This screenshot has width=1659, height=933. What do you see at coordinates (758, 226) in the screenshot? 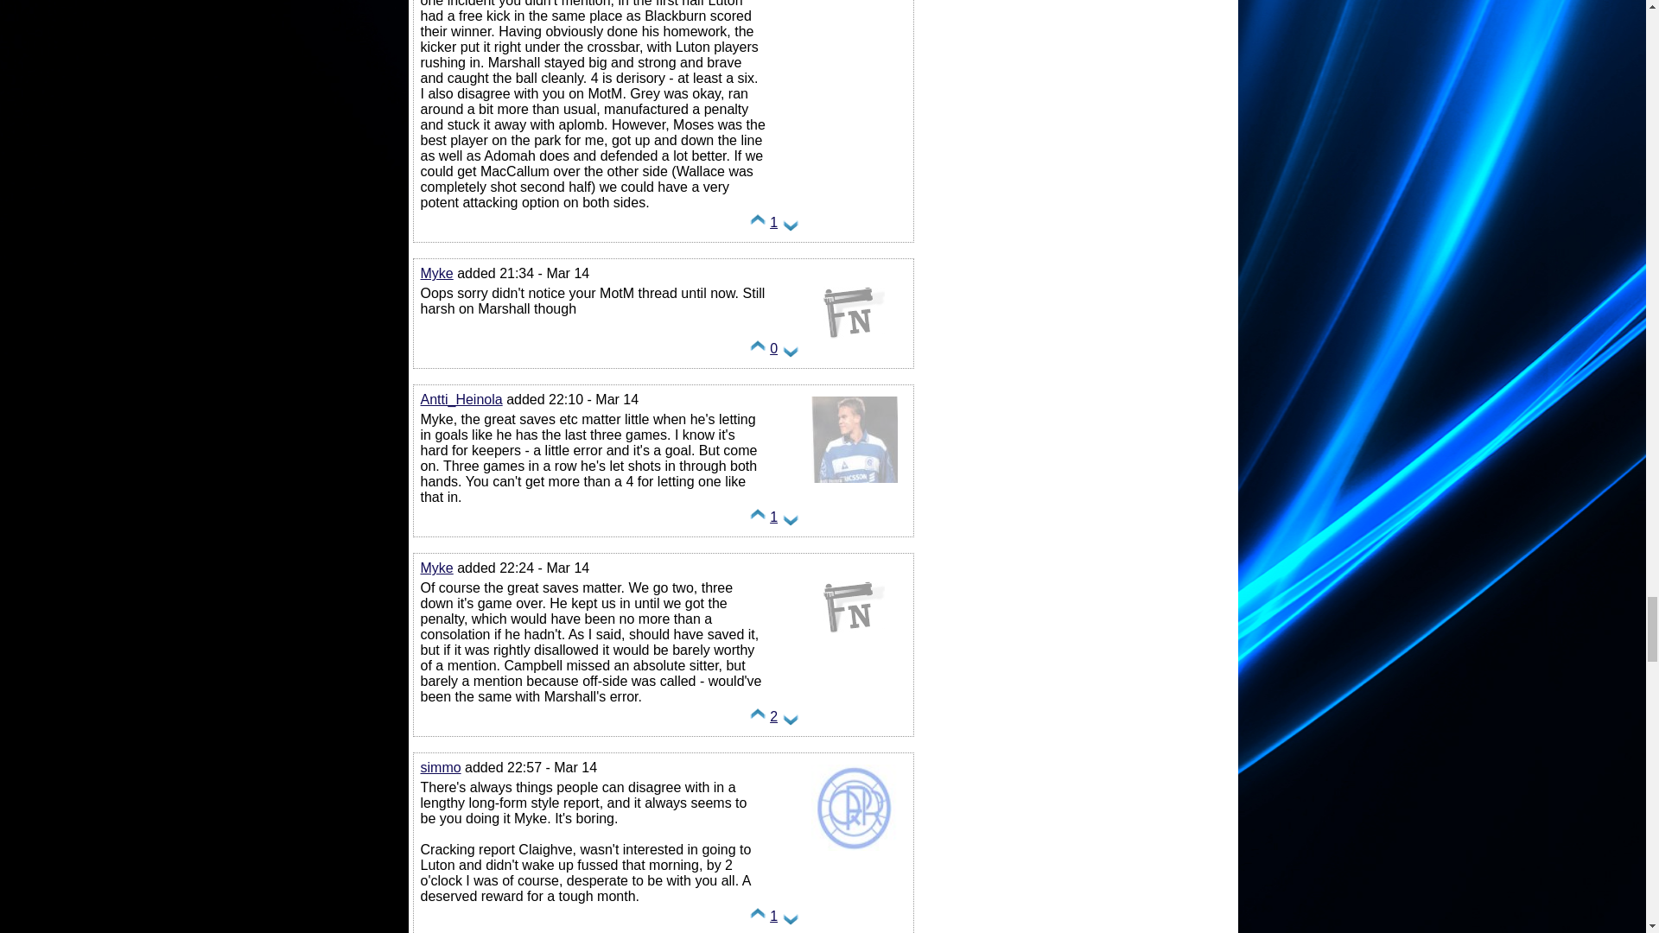
I see `Click if you agree with this post` at bounding box center [758, 226].